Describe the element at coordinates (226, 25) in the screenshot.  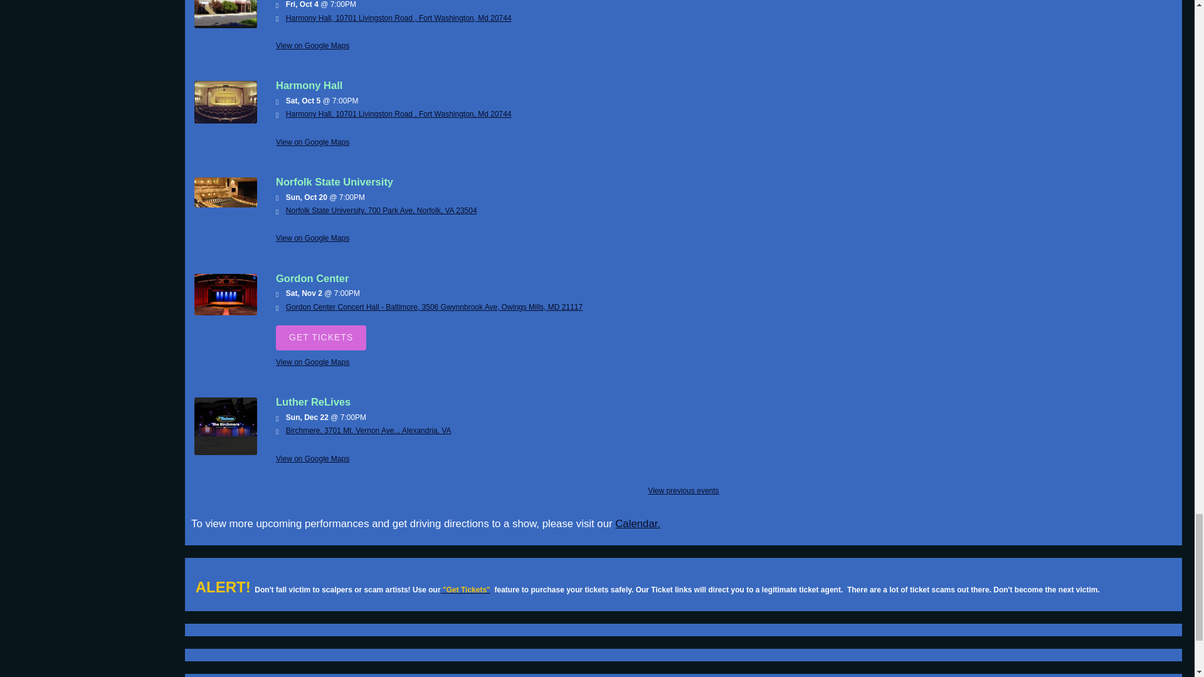
I see `Harmony Hall ` at that location.